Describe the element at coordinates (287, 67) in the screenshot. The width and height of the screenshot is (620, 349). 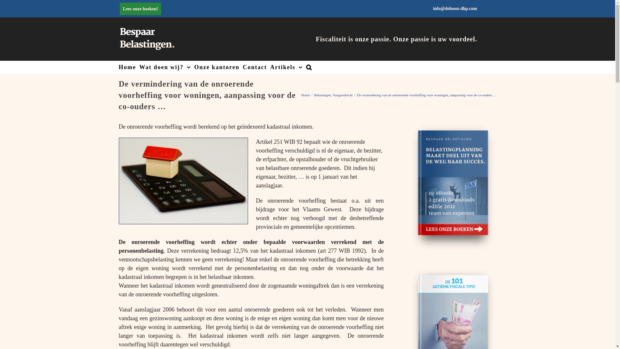
I see `Artikels` at that location.